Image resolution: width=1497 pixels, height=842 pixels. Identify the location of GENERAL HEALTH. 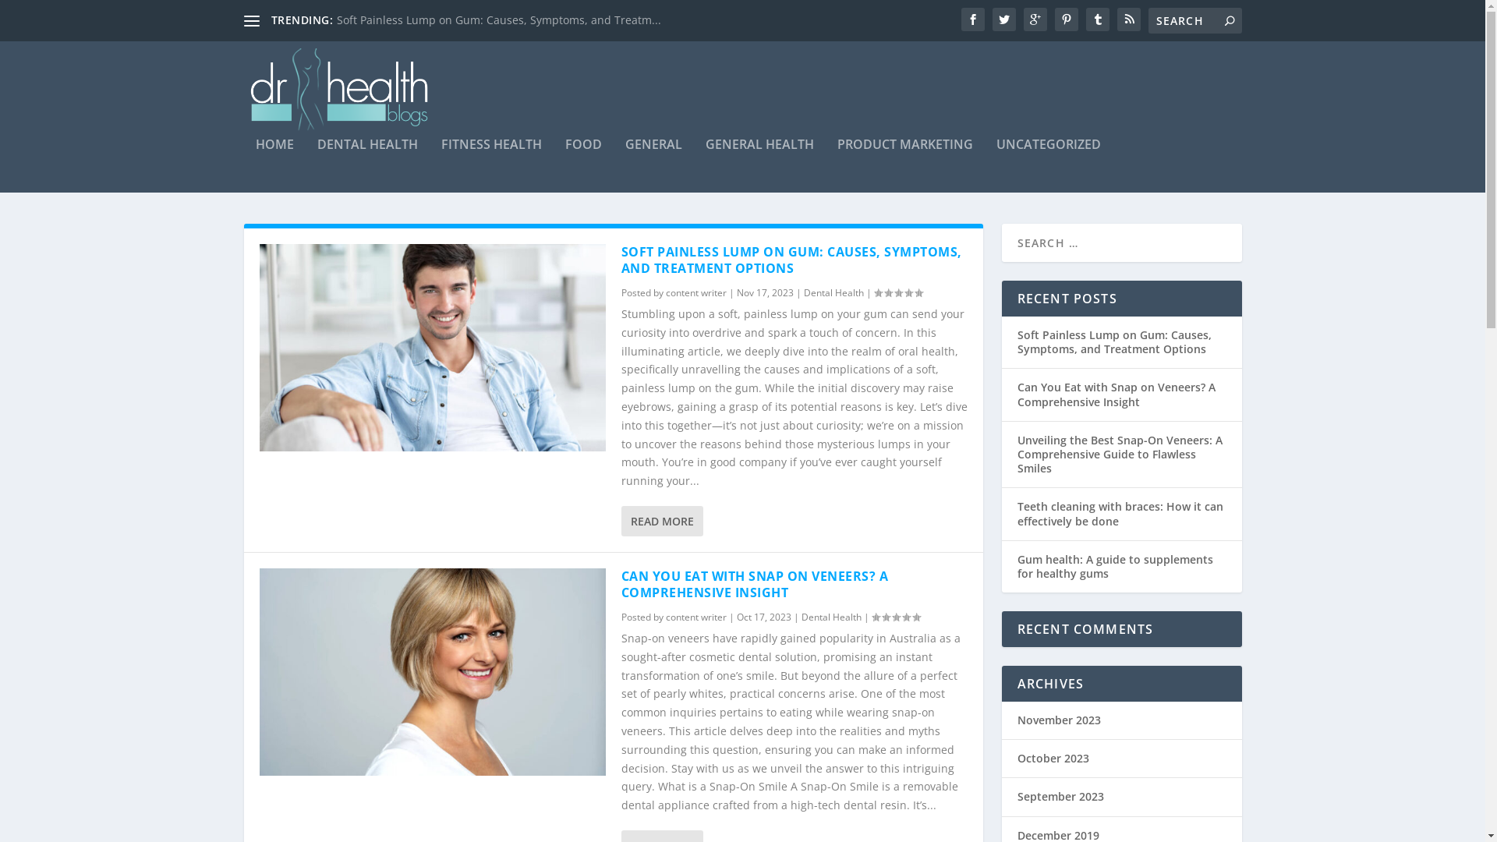
(759, 165).